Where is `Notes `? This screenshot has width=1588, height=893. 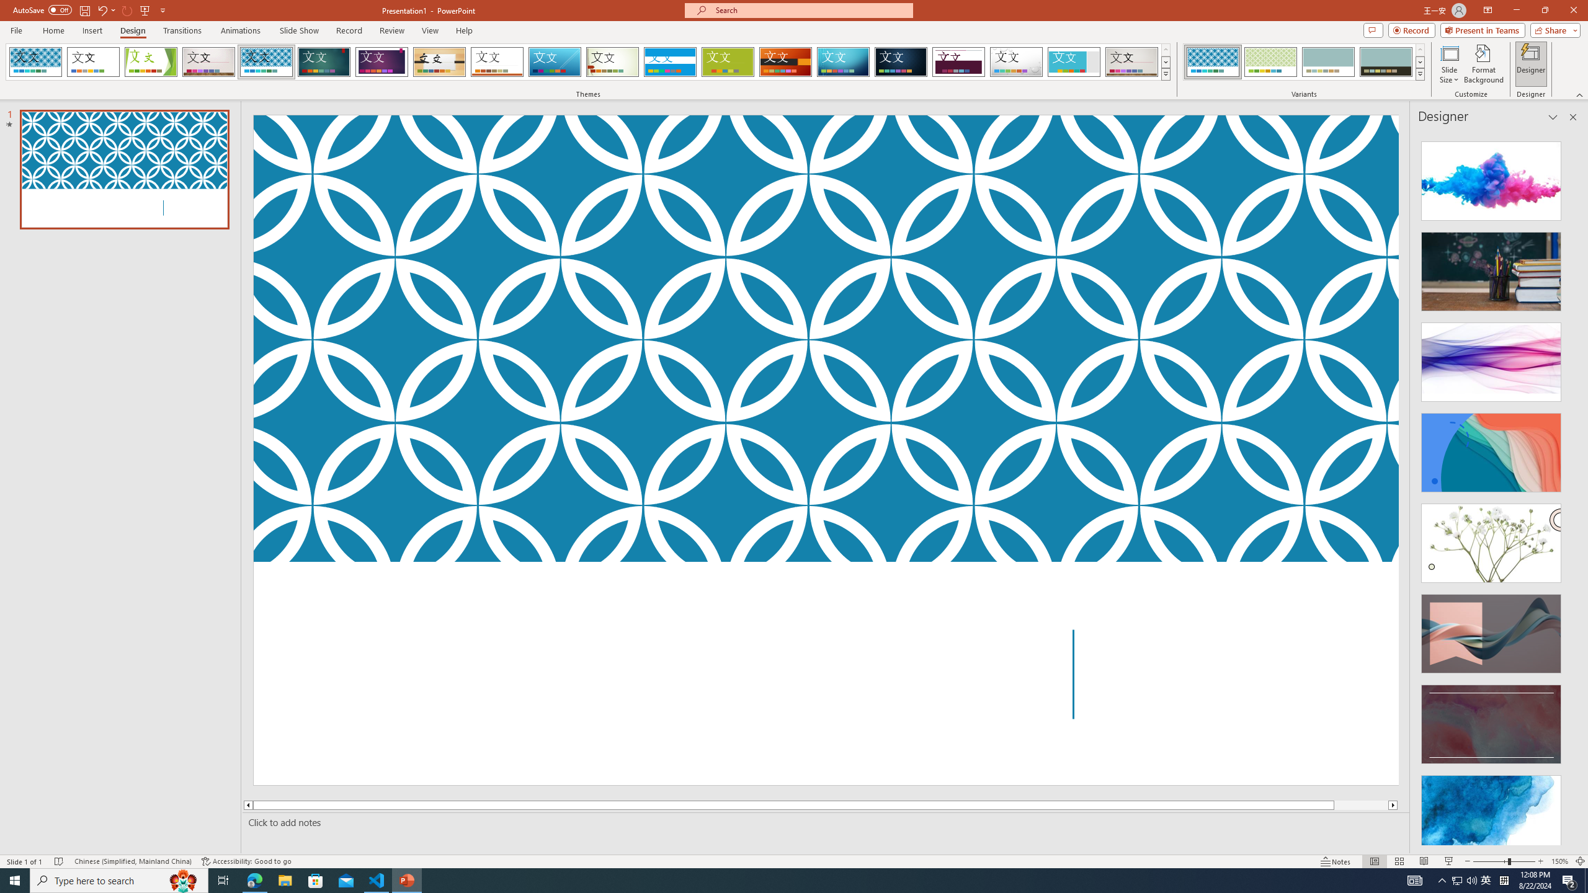 Notes  is located at coordinates (1336, 861).